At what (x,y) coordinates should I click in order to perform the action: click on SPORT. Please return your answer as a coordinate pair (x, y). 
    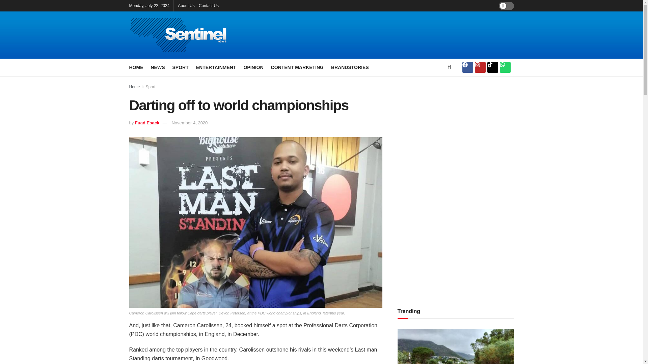
    Looking at the image, I should click on (180, 67).